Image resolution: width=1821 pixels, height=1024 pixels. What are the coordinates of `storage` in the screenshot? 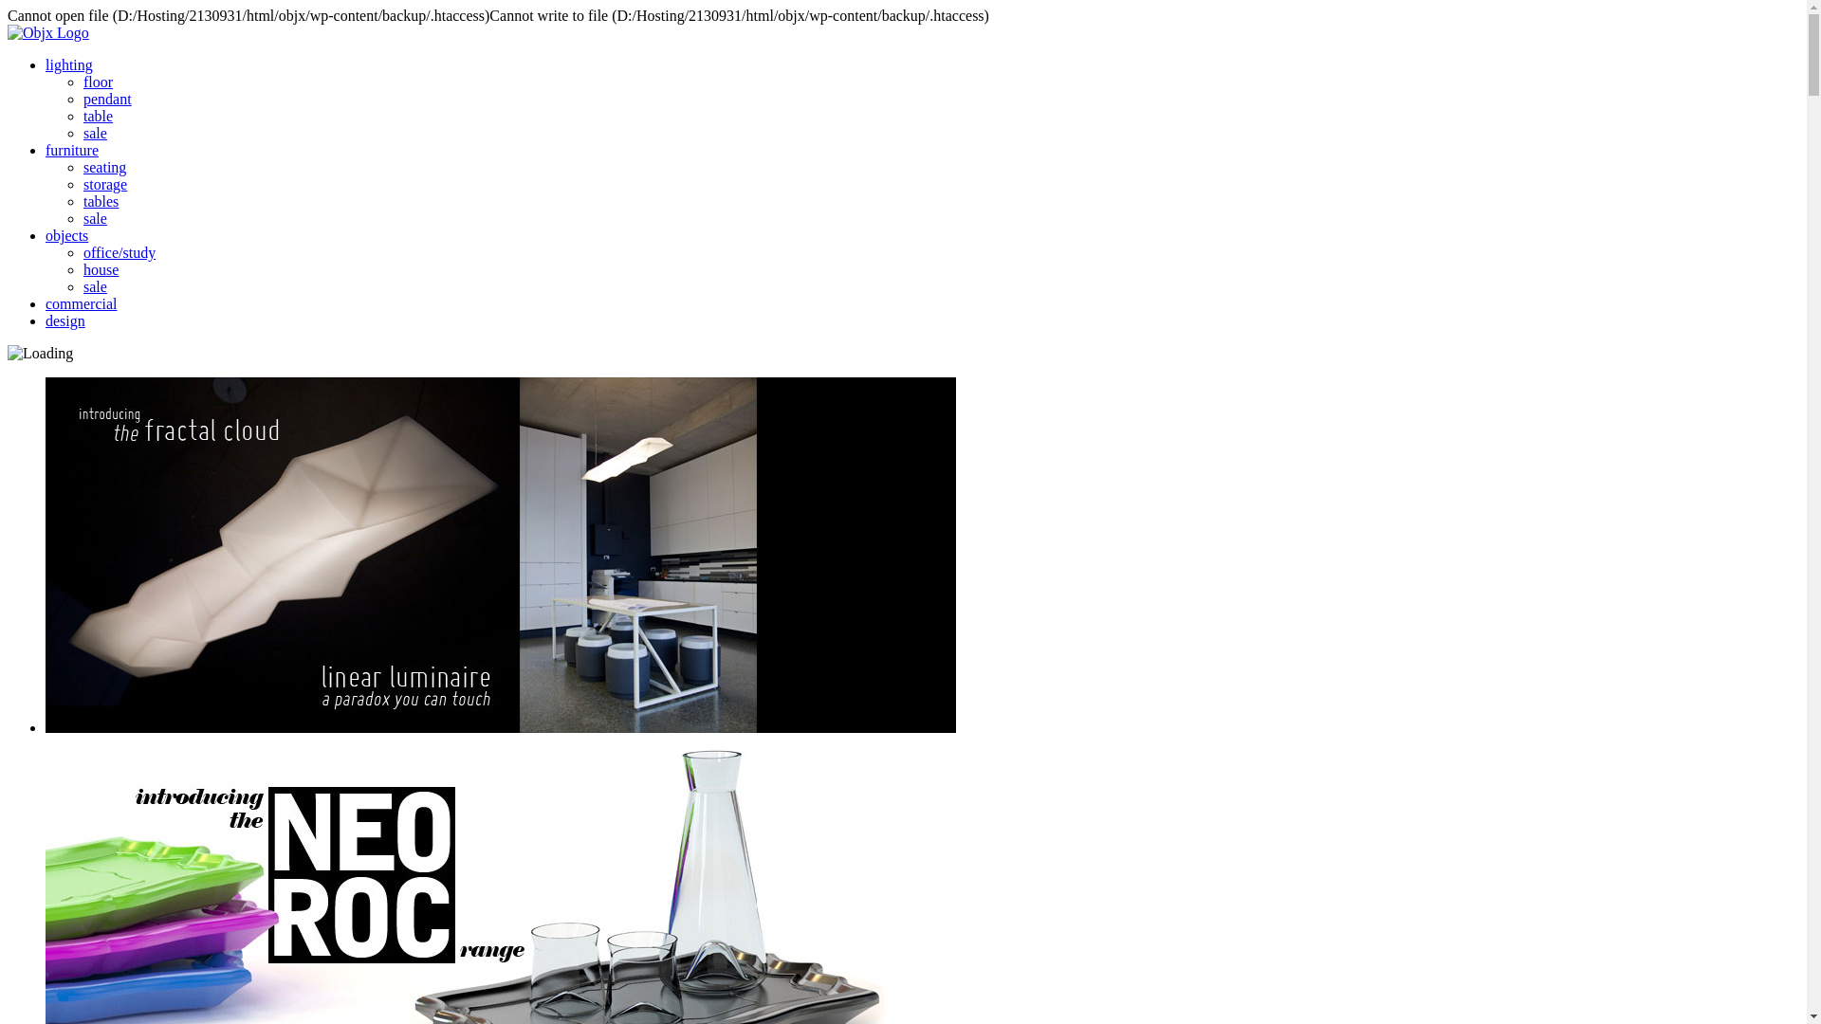 It's located at (105, 184).